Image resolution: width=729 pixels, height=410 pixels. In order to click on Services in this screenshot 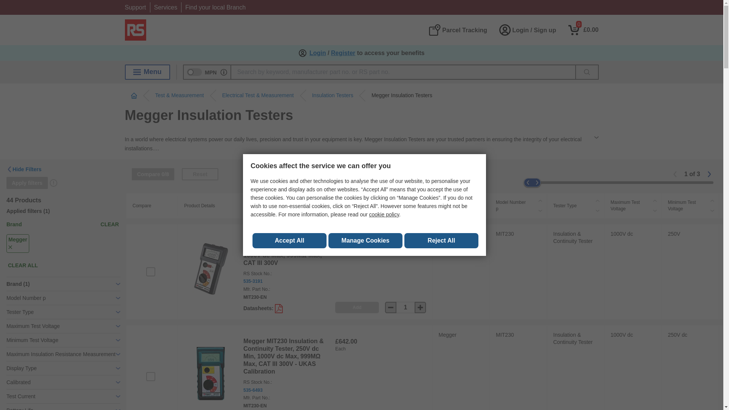, I will do `click(166, 7)`.